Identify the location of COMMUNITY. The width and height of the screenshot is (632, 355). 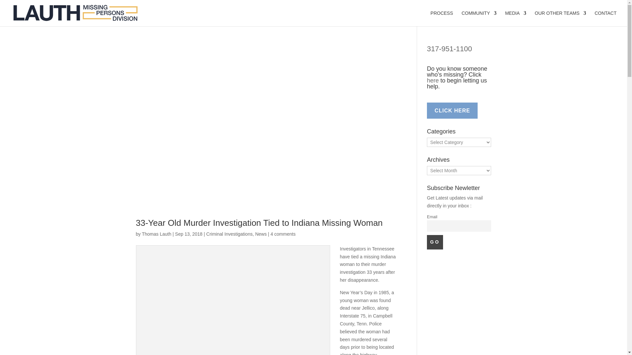
(479, 18).